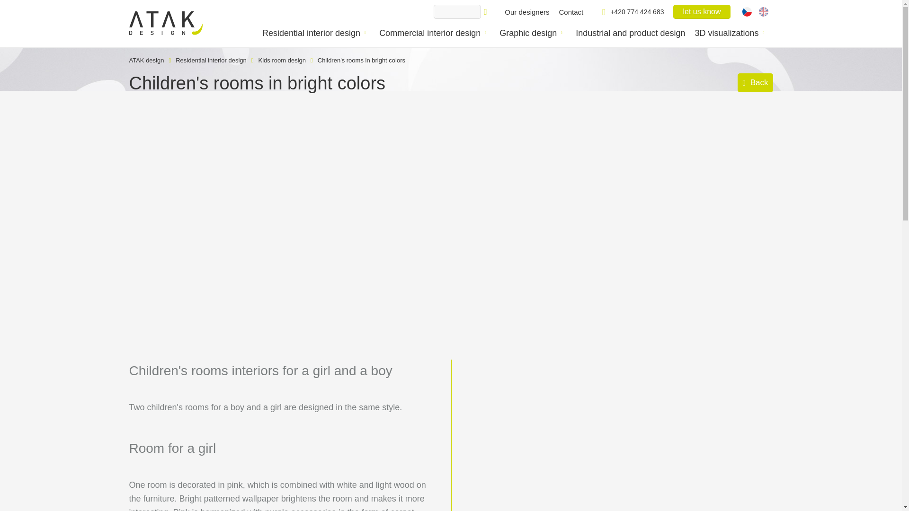 The image size is (909, 511). Describe the element at coordinates (526, 11) in the screenshot. I see `Our designers` at that location.